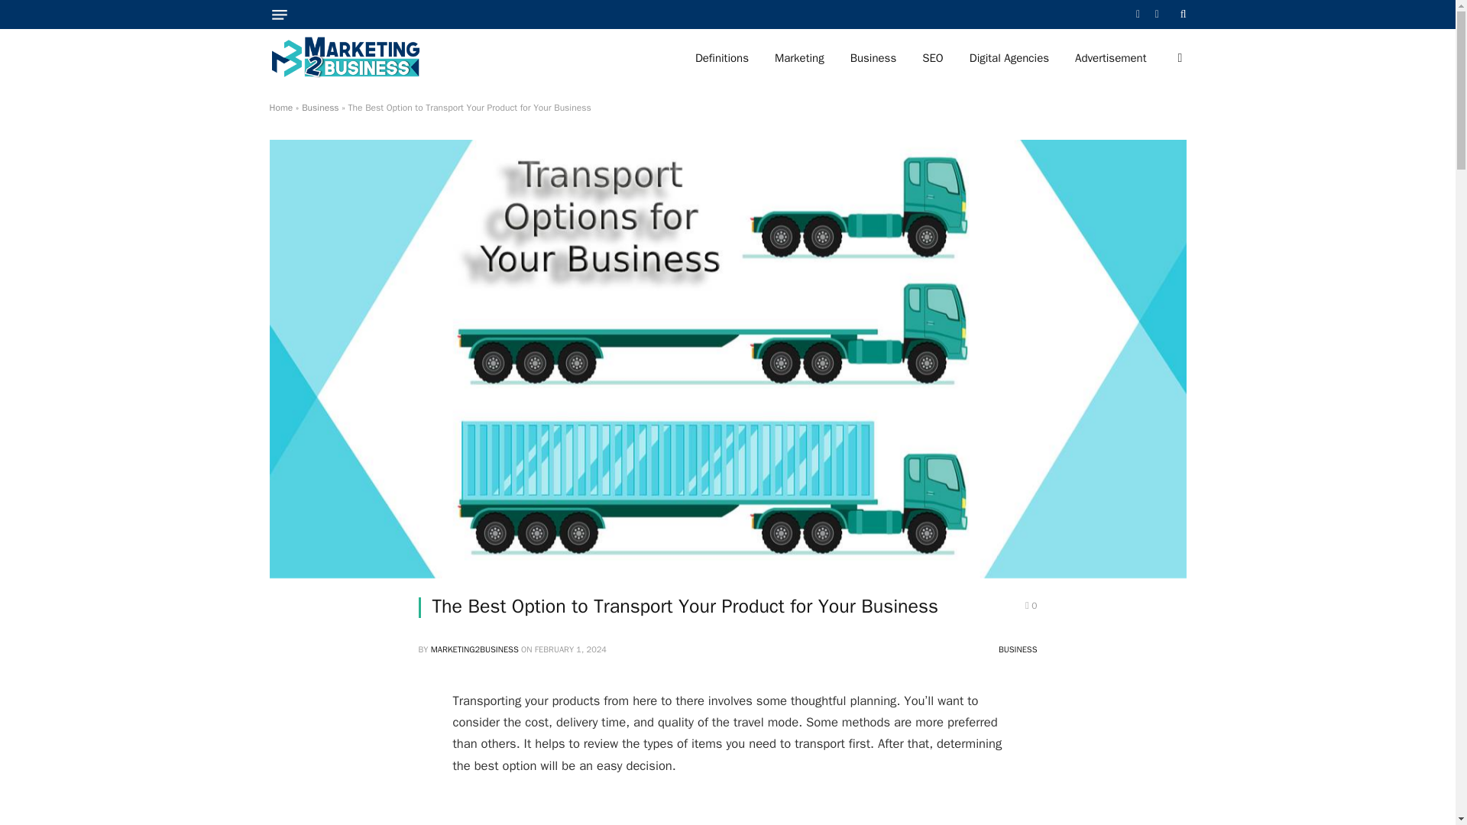  Describe the element at coordinates (721, 58) in the screenshot. I see `Definitions` at that location.